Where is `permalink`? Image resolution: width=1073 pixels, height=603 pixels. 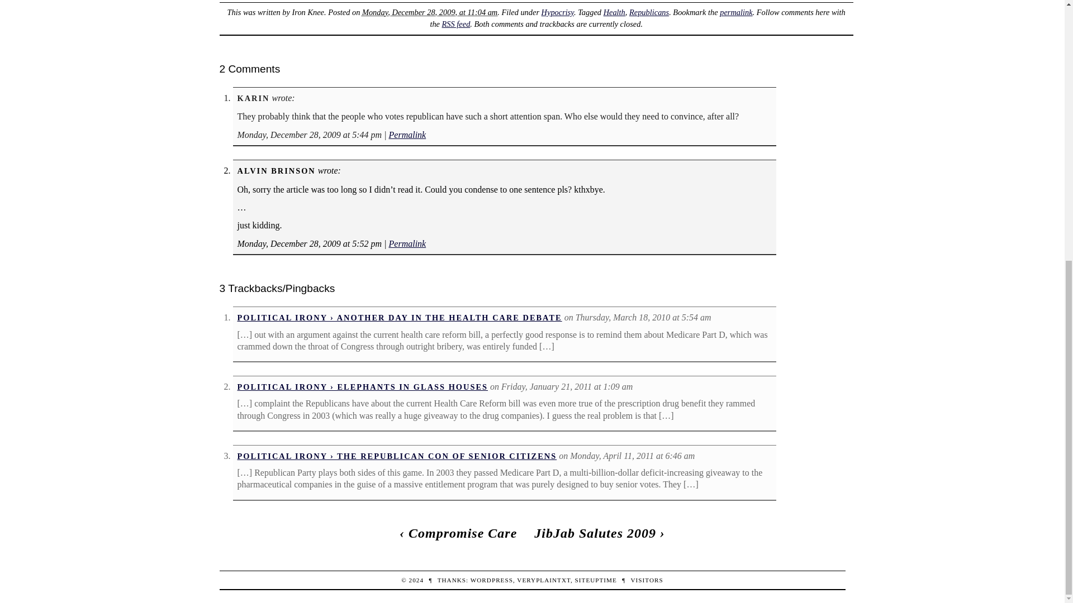
permalink is located at coordinates (735, 12).